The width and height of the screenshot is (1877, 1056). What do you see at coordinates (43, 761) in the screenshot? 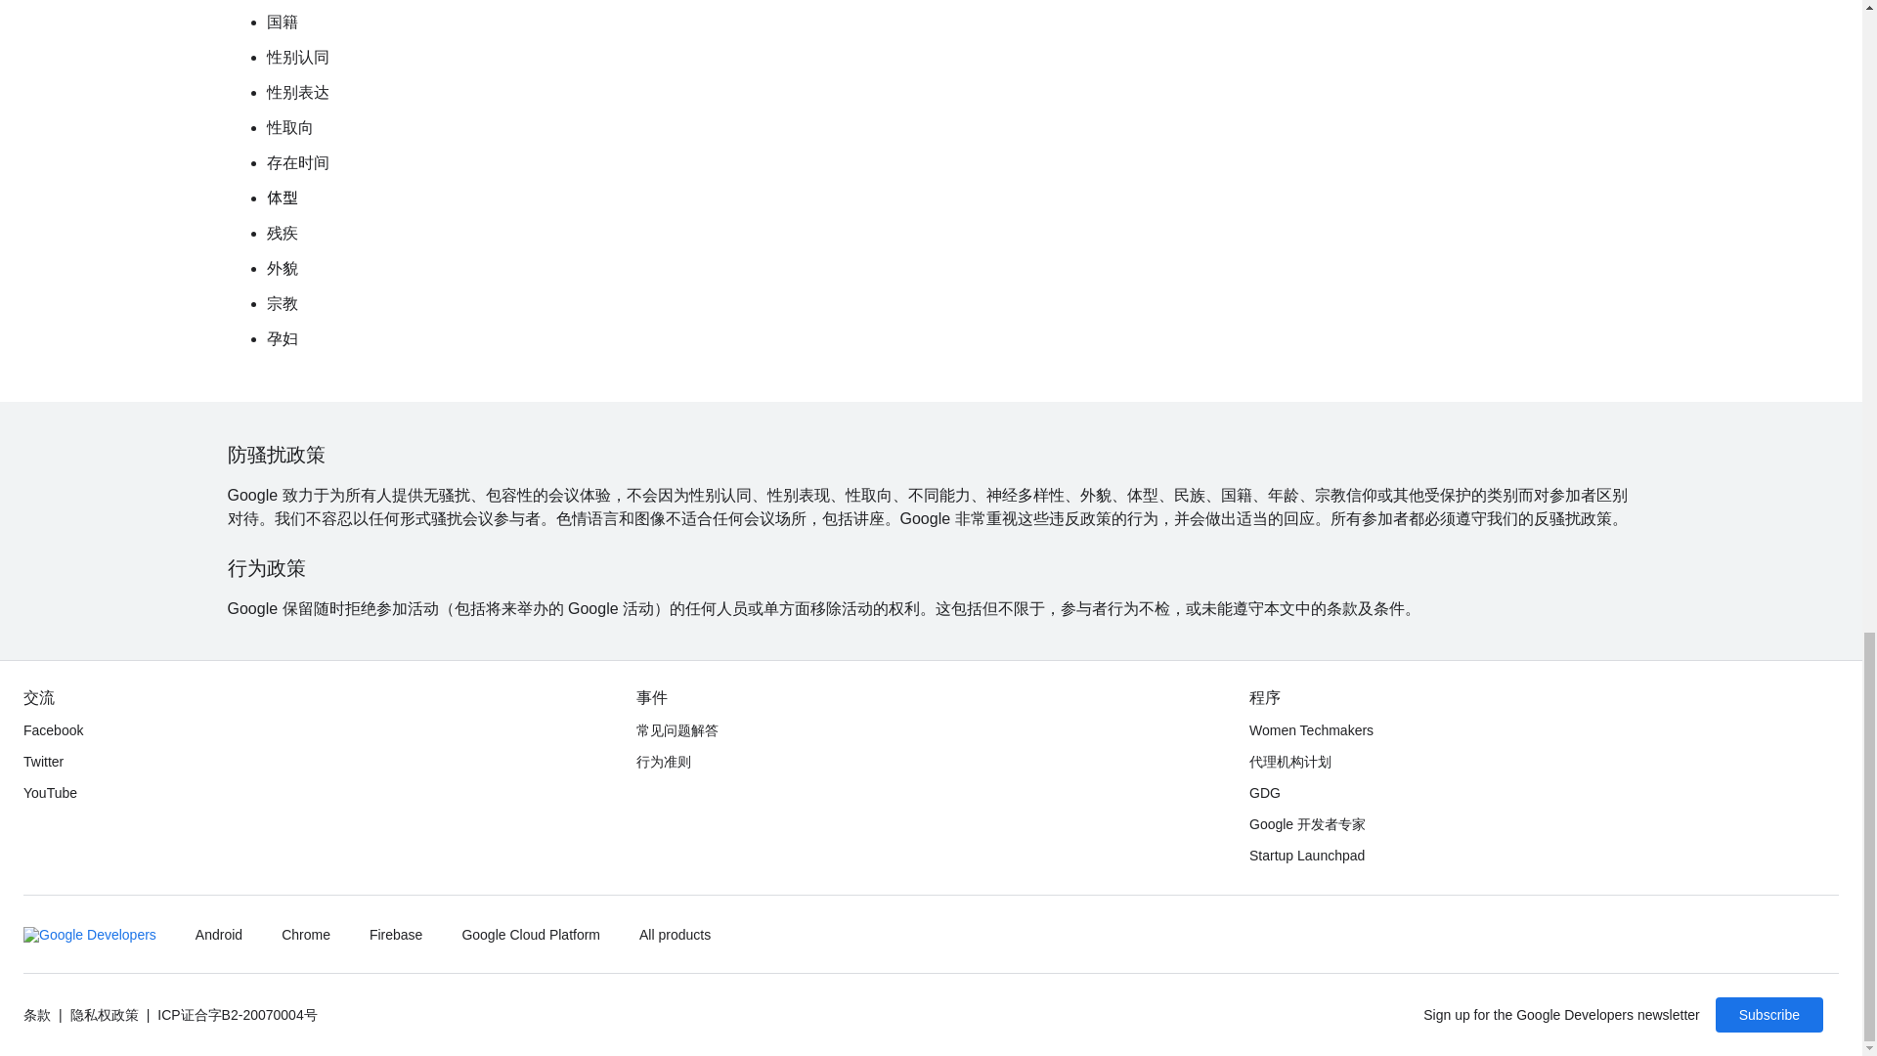
I see `Twitter` at bounding box center [43, 761].